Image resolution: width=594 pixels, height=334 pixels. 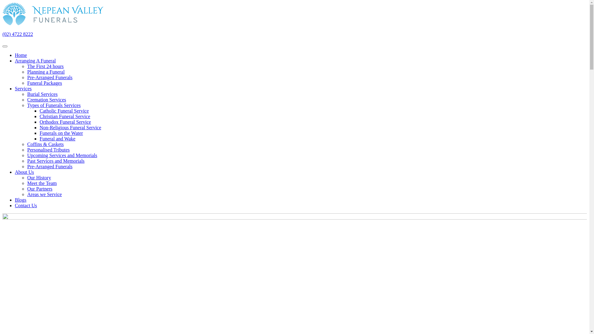 What do you see at coordinates (65, 116) in the screenshot?
I see `Christian Funeral Service` at bounding box center [65, 116].